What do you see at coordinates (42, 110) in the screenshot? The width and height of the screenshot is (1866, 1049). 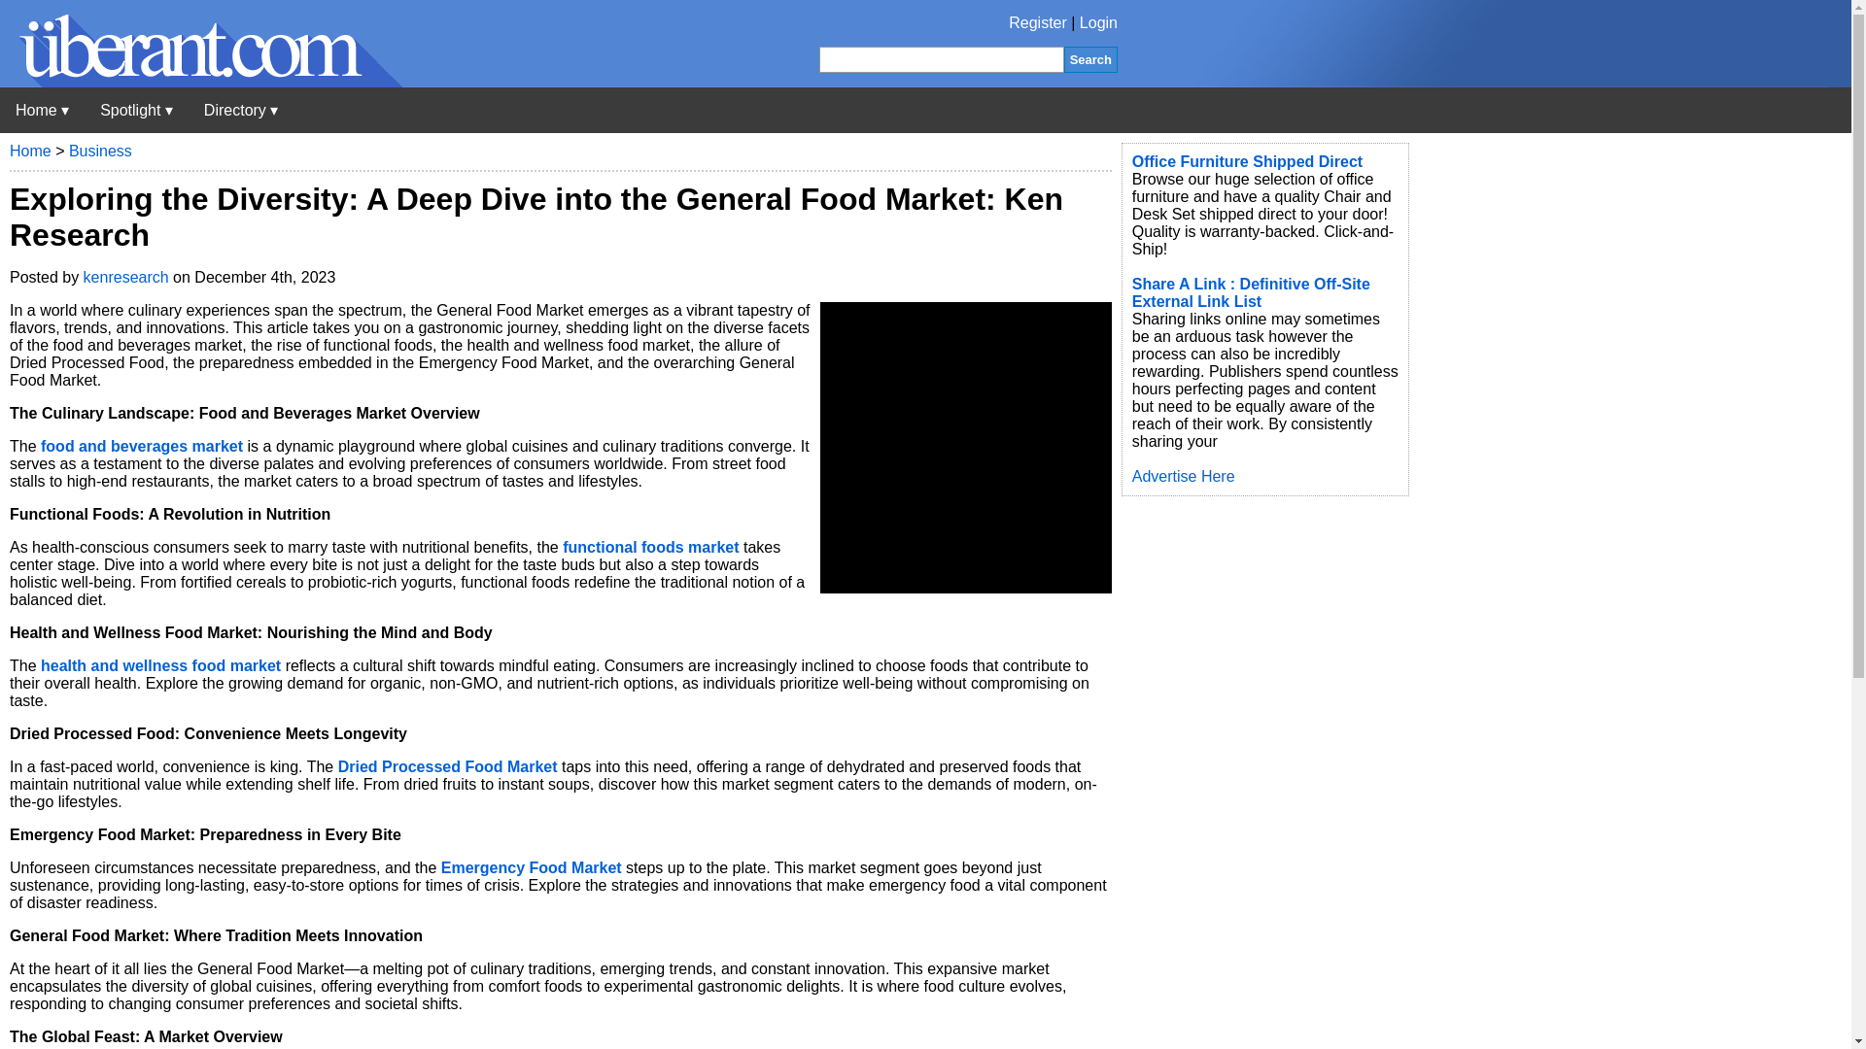 I see `Uberant` at bounding box center [42, 110].